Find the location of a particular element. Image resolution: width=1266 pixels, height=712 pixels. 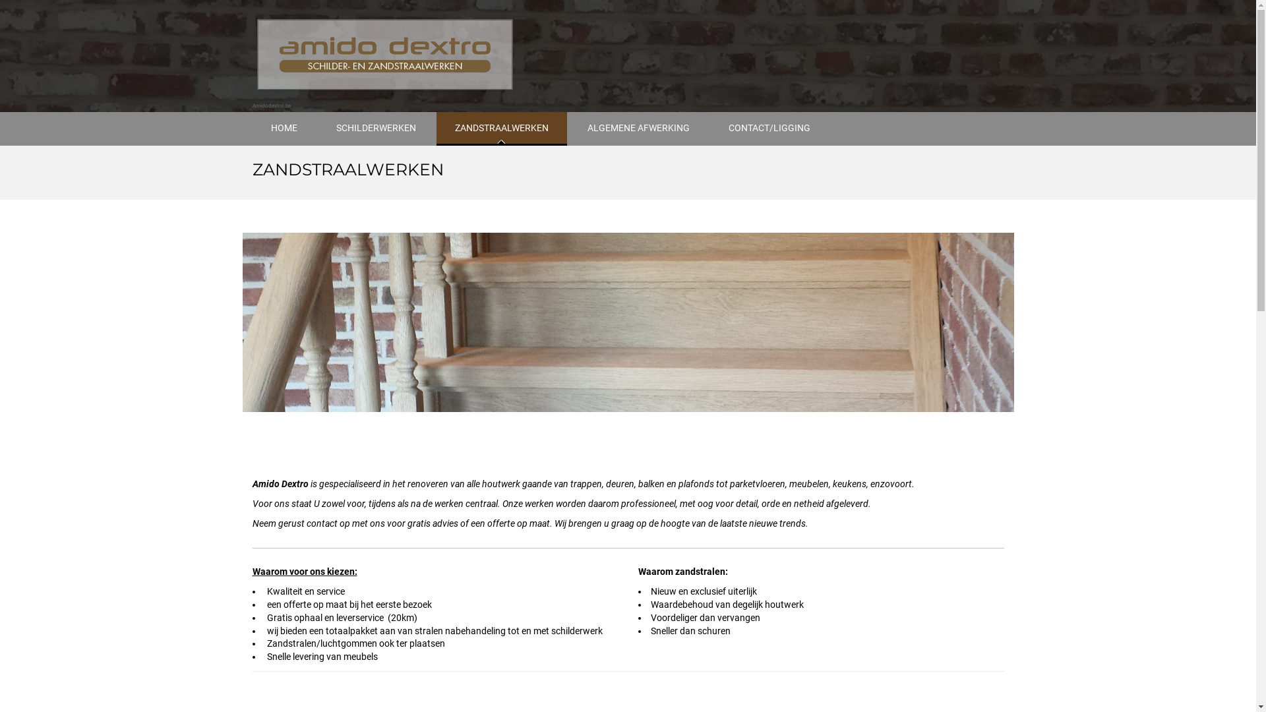

ALGEMENE AFWERKING is located at coordinates (638, 129).